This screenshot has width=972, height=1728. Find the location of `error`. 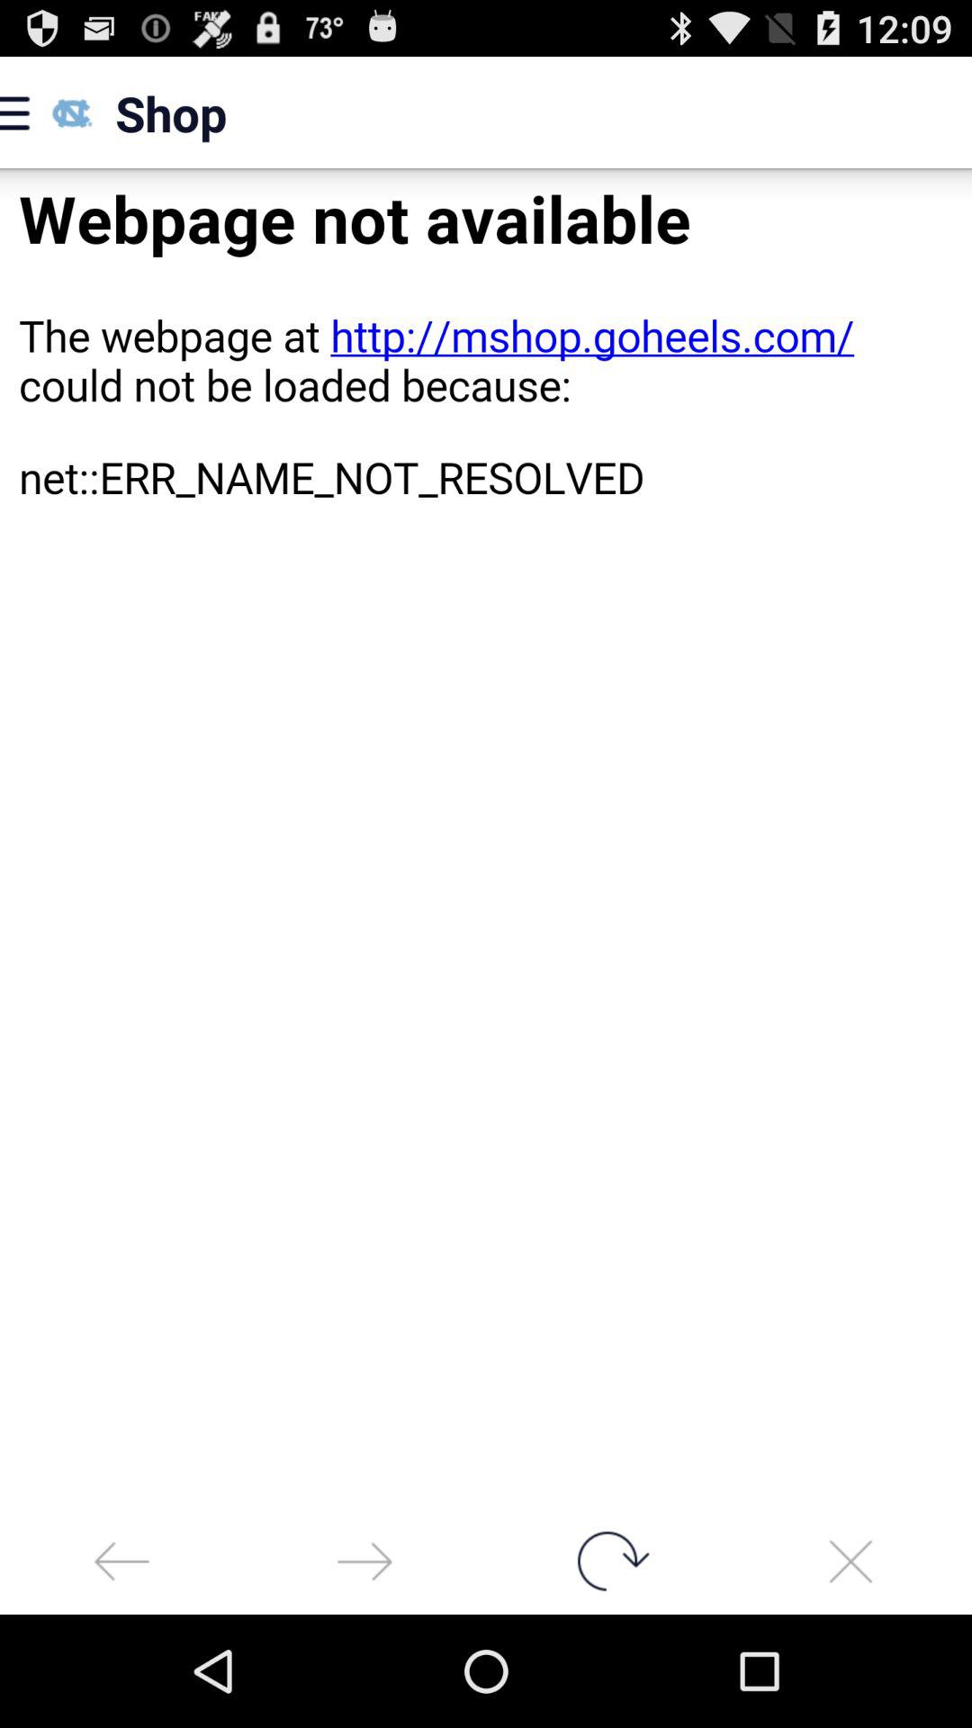

error is located at coordinates (486, 839).